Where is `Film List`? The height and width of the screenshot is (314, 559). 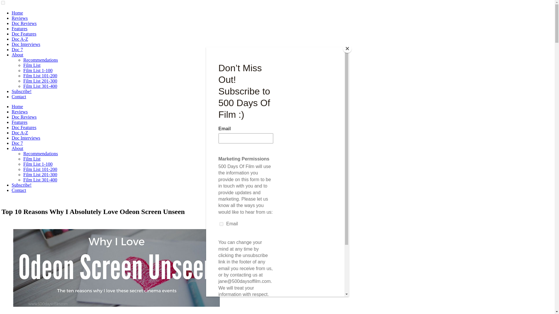 Film List is located at coordinates (32, 65).